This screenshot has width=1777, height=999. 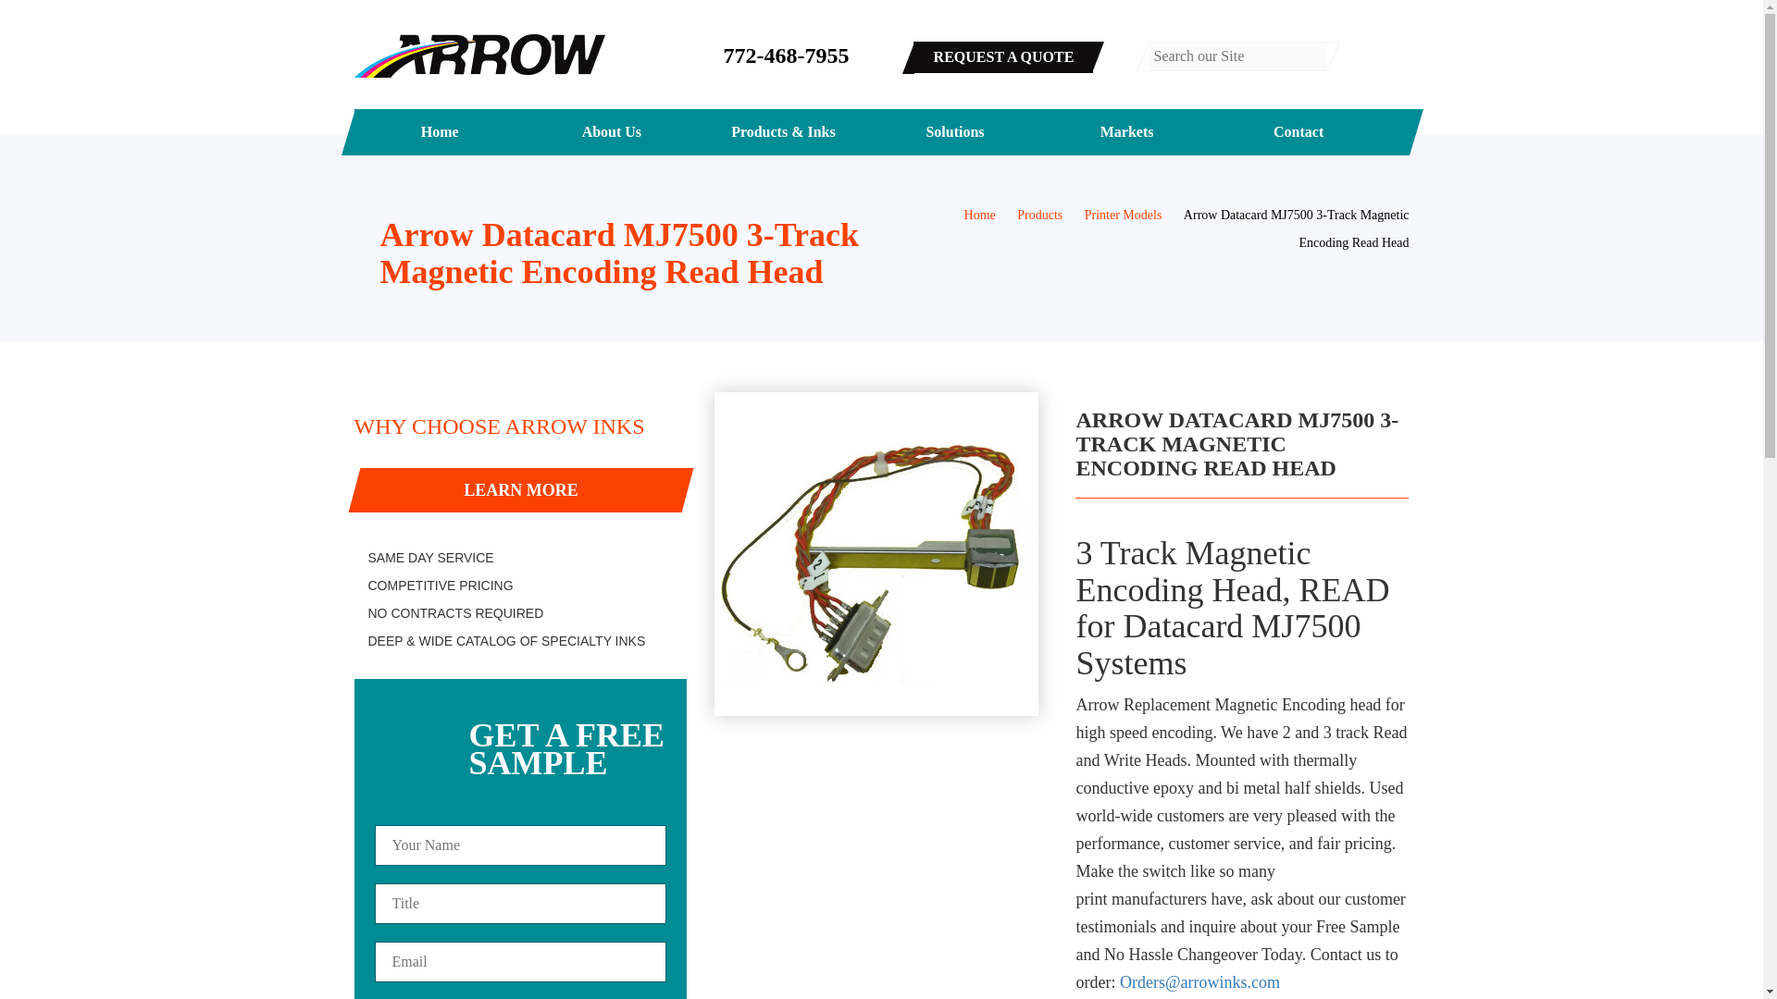 I want to click on REQUEST A QUOTE, so click(x=1002, y=57).